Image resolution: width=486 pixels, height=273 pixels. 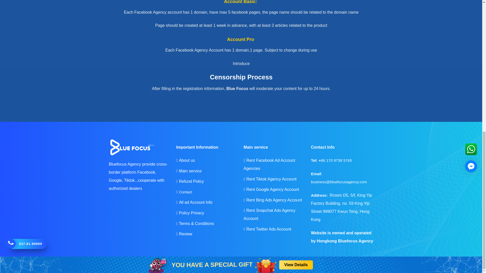 What do you see at coordinates (190, 171) in the screenshot?
I see `Main service` at bounding box center [190, 171].